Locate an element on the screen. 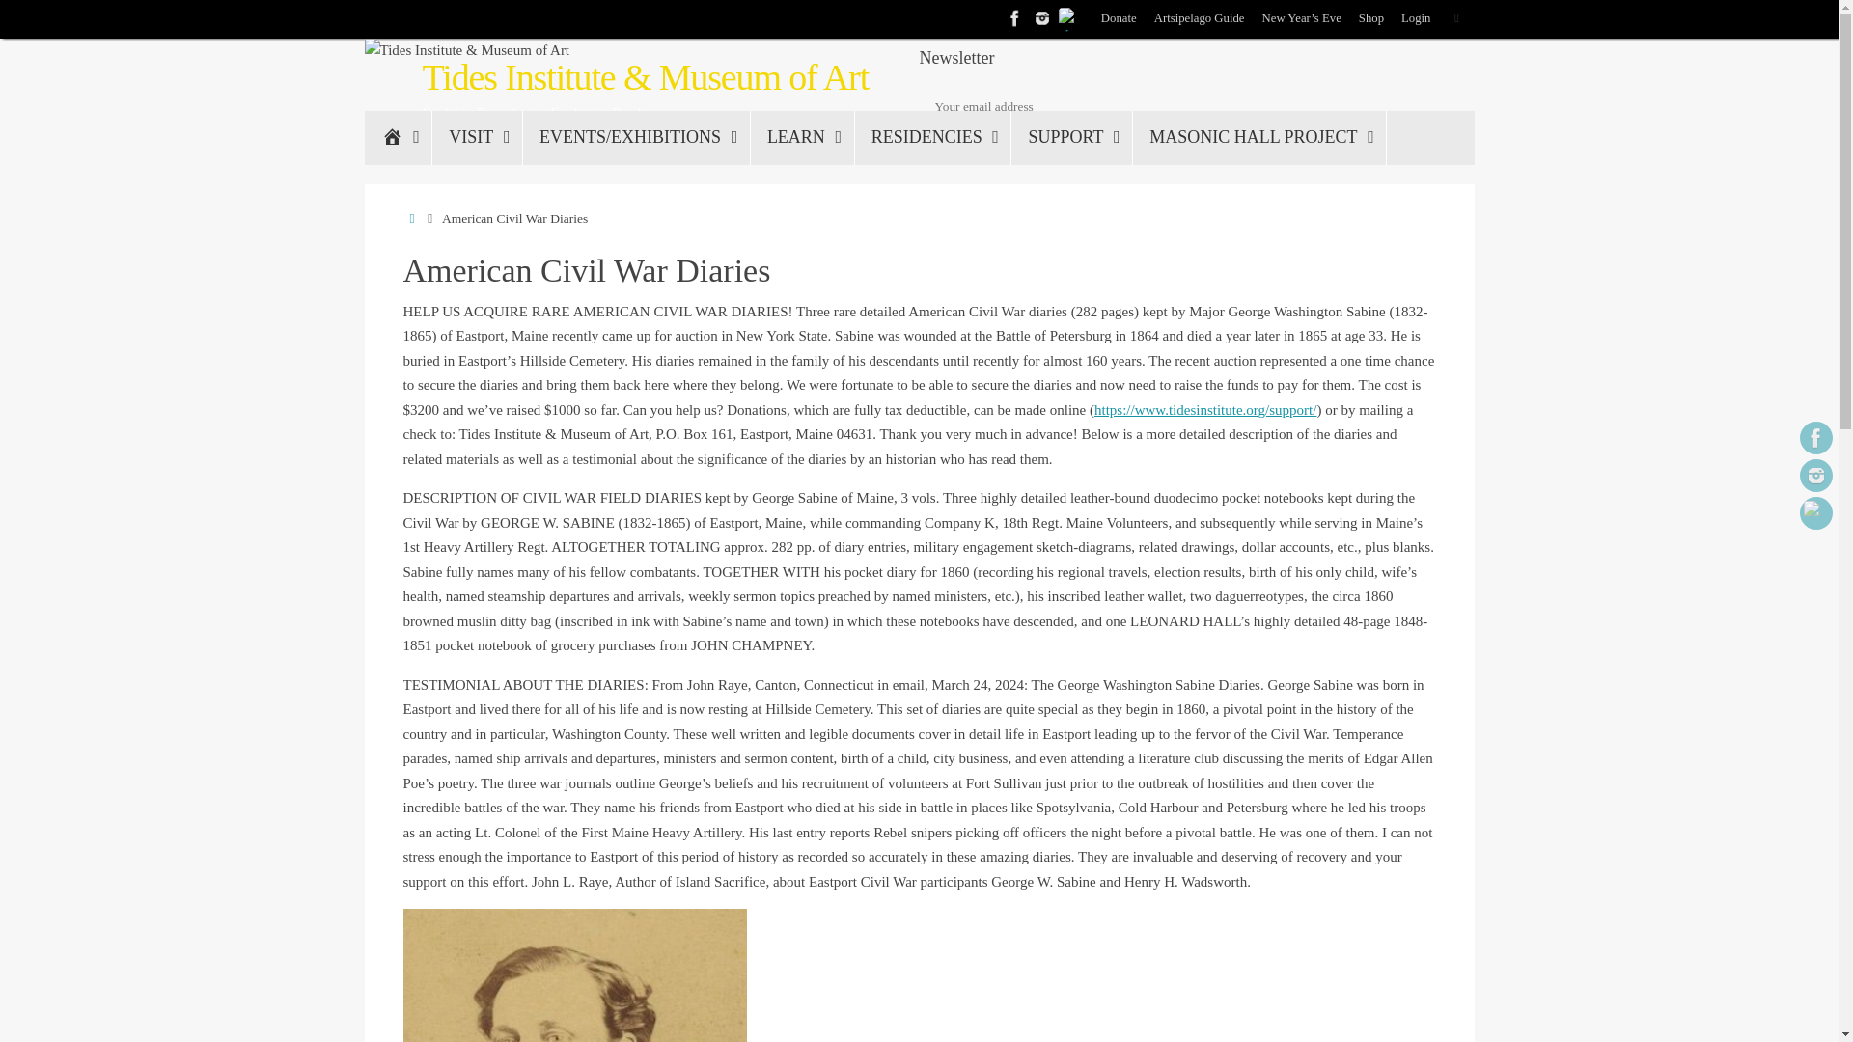 The width and height of the screenshot is (1853, 1042). Sign Up for Updates is located at coordinates (1002, 143).